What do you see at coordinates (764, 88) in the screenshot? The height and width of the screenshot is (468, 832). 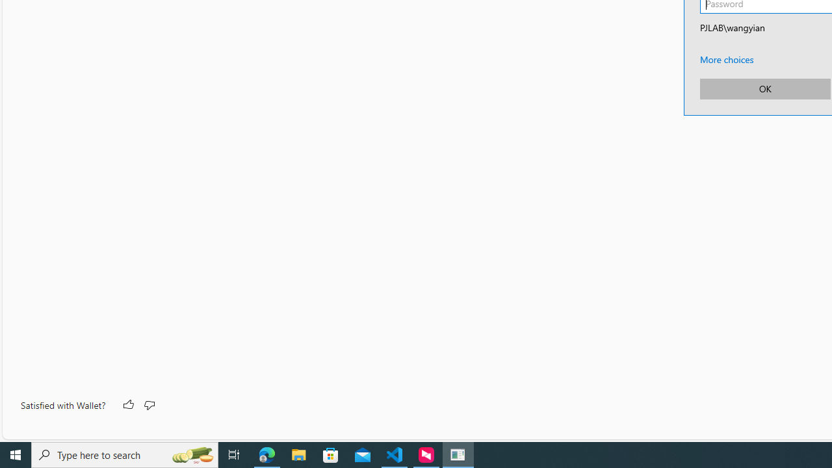 I see `OK` at bounding box center [764, 88].